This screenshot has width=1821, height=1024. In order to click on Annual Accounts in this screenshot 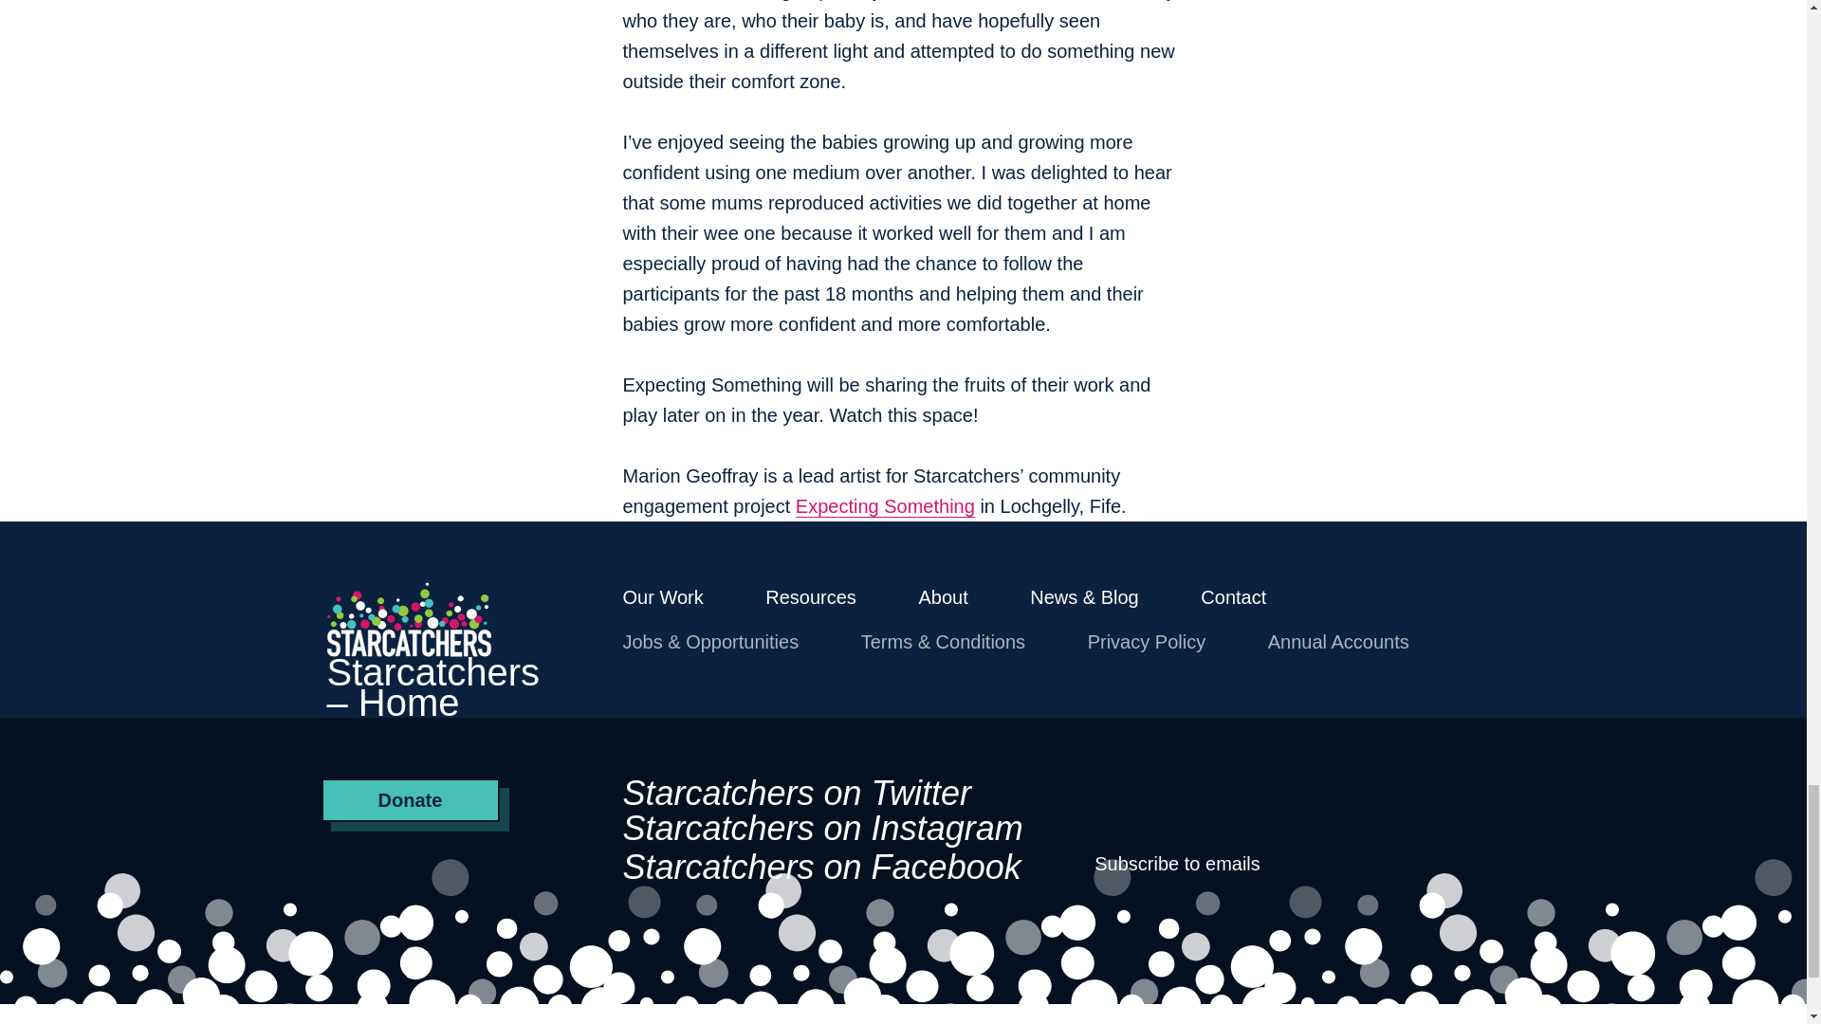, I will do `click(1338, 641)`.